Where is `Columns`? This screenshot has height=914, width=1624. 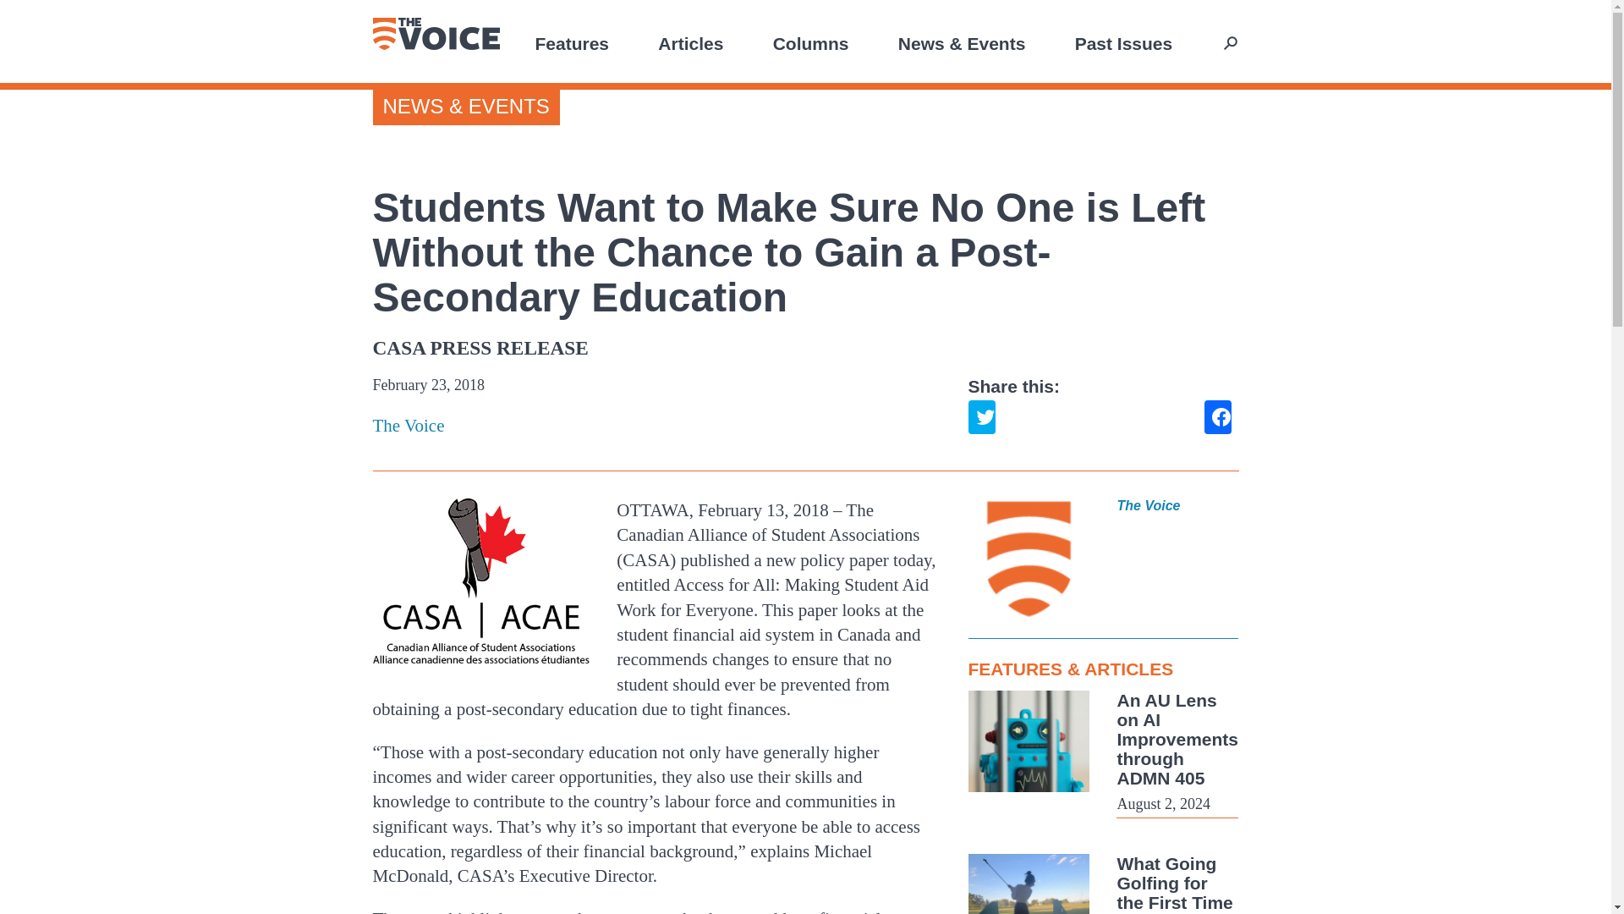 Columns is located at coordinates (810, 42).